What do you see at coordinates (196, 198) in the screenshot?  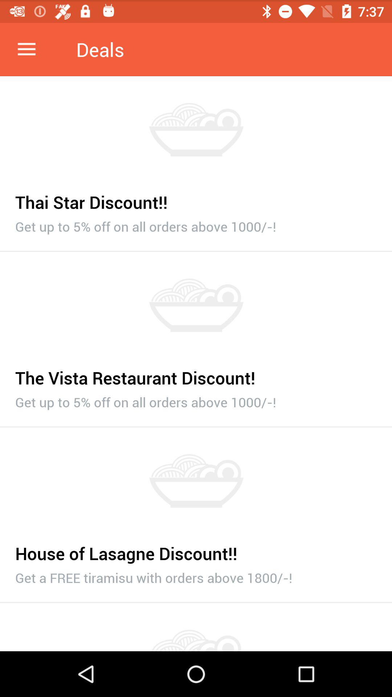 I see `open item above the get up to item` at bounding box center [196, 198].